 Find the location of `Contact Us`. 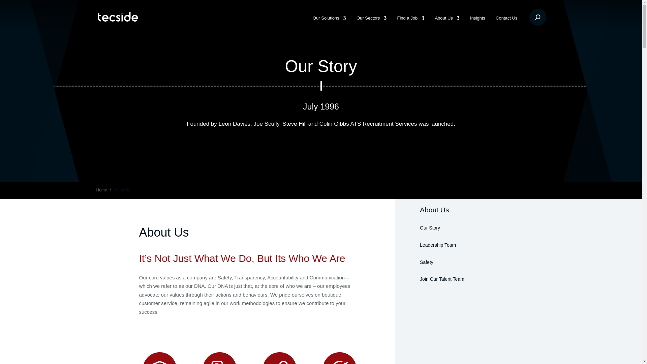

Contact Us is located at coordinates (506, 25).